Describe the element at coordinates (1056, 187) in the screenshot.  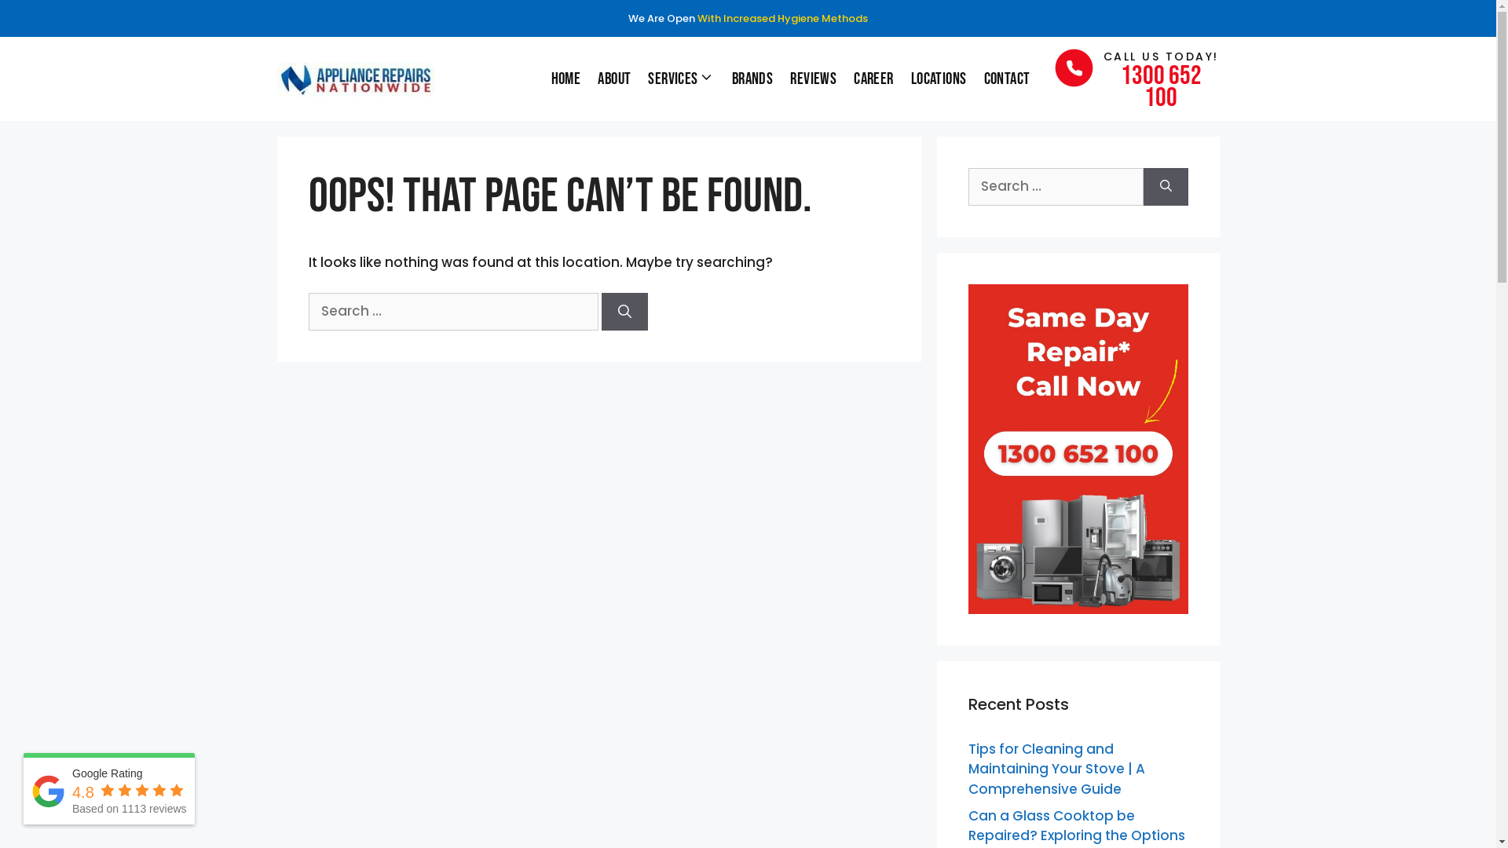
I see `Search for:` at that location.